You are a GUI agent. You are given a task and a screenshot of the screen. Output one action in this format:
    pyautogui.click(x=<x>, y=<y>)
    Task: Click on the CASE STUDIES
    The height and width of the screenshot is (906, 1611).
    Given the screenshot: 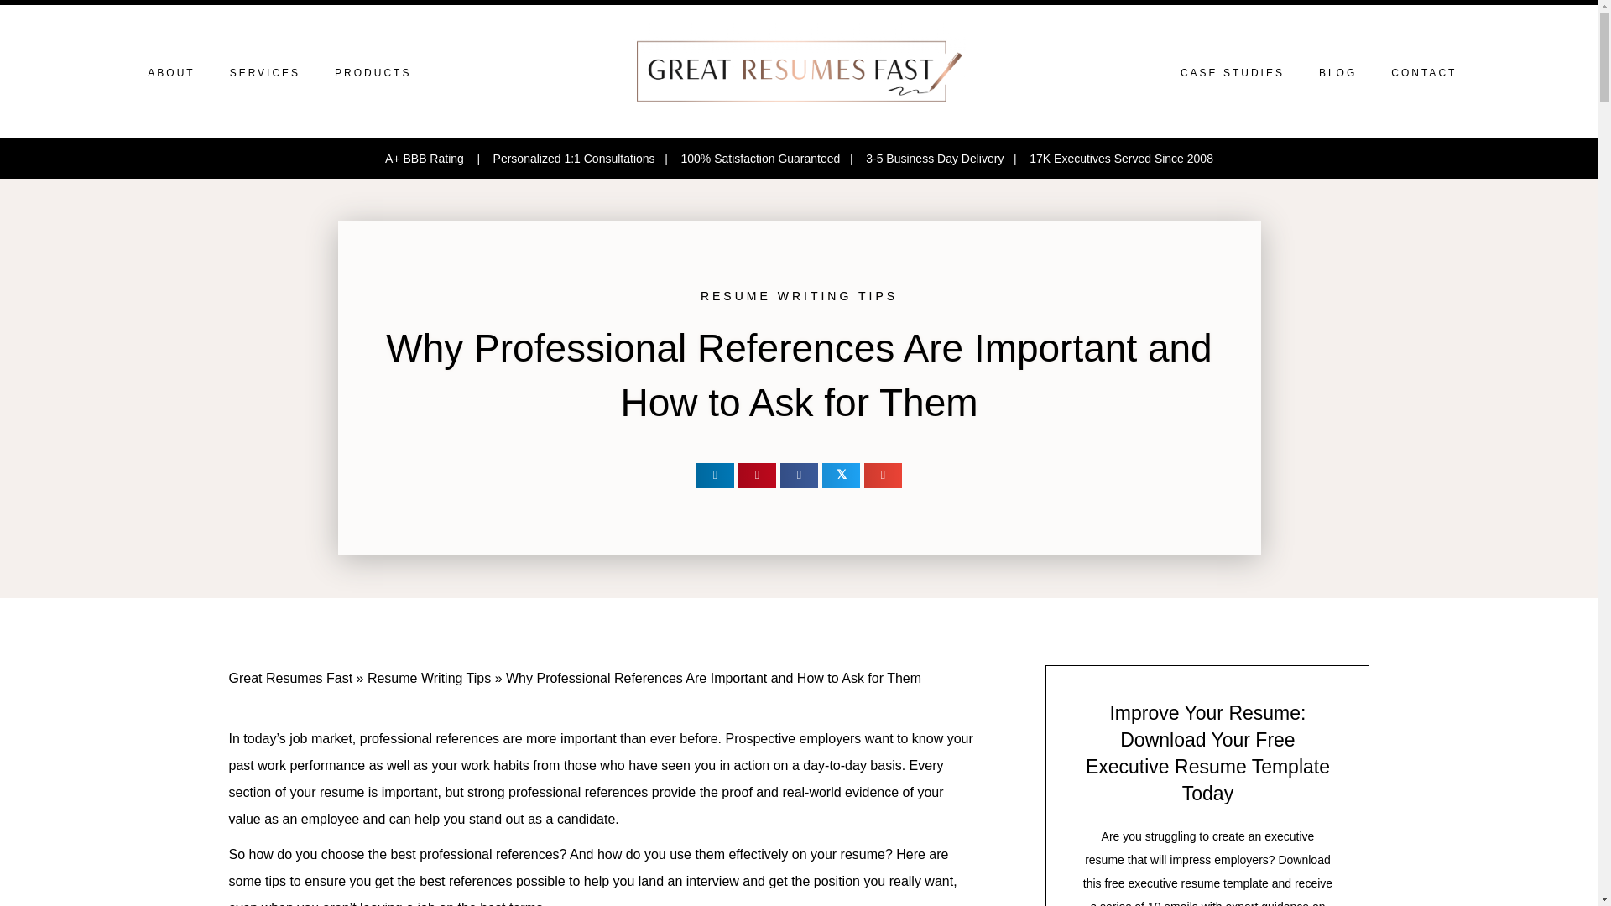 What is the action you would take?
    pyautogui.click(x=1232, y=72)
    